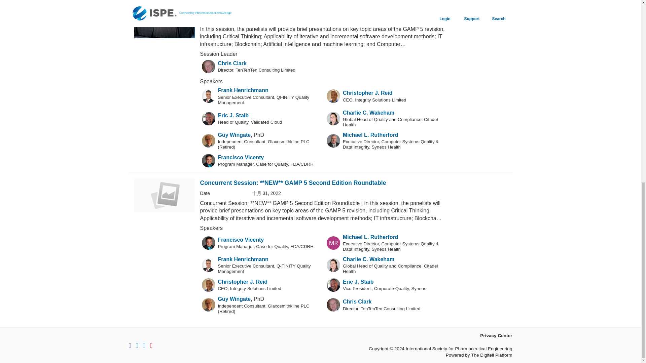 The width and height of the screenshot is (646, 363). I want to click on Speaker Image for Eric Staib, so click(208, 118).